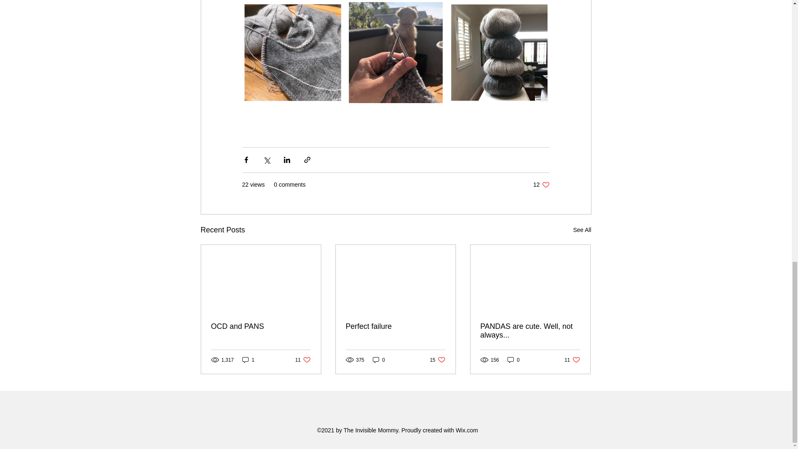  I want to click on 0, so click(582, 230).